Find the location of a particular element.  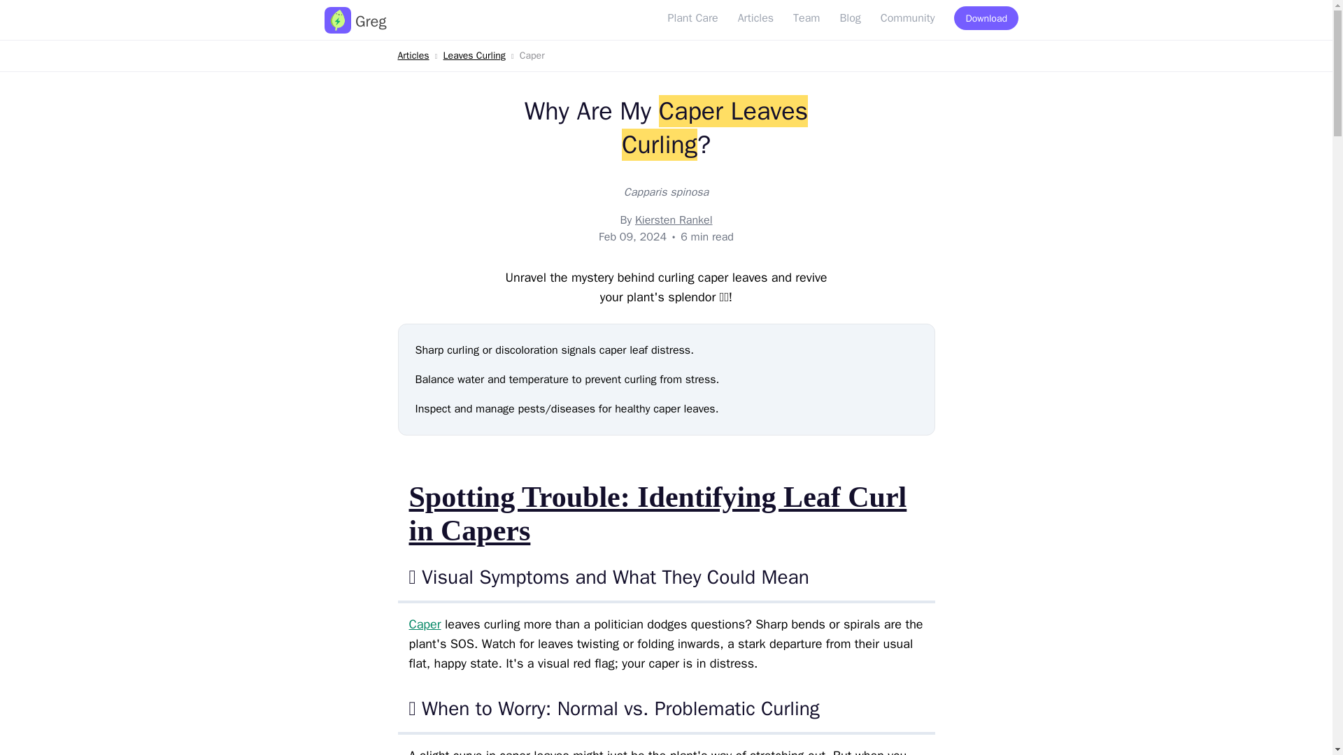

Kiersten Rankel is located at coordinates (674, 220).